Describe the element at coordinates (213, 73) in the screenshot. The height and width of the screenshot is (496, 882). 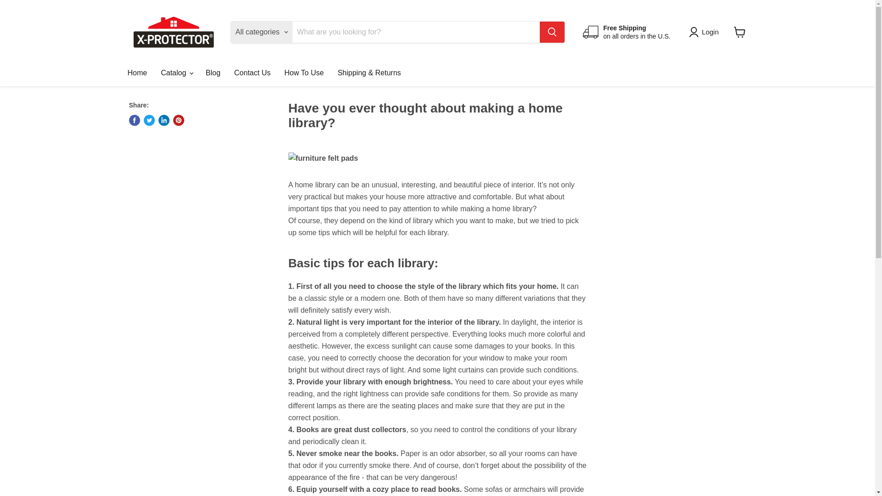
I see `Blog` at that location.